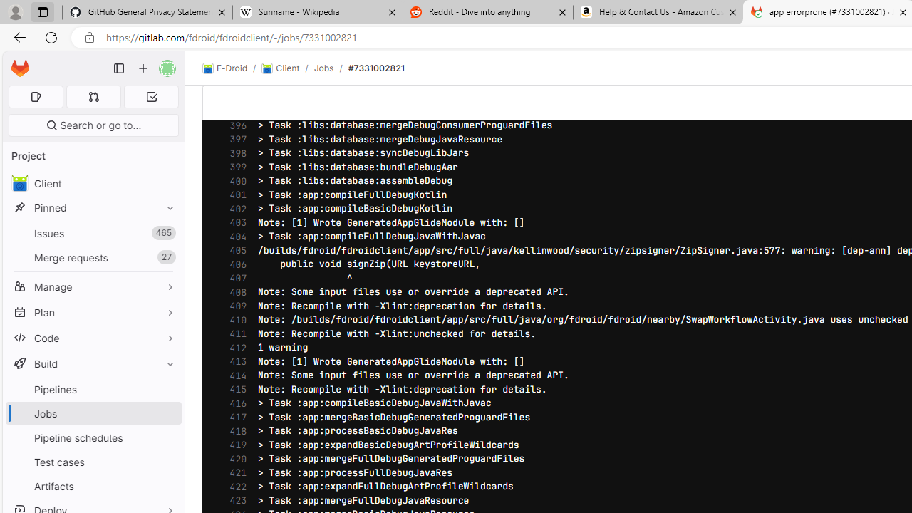 The image size is (912, 513). Describe the element at coordinates (93, 413) in the screenshot. I see `Jobs` at that location.